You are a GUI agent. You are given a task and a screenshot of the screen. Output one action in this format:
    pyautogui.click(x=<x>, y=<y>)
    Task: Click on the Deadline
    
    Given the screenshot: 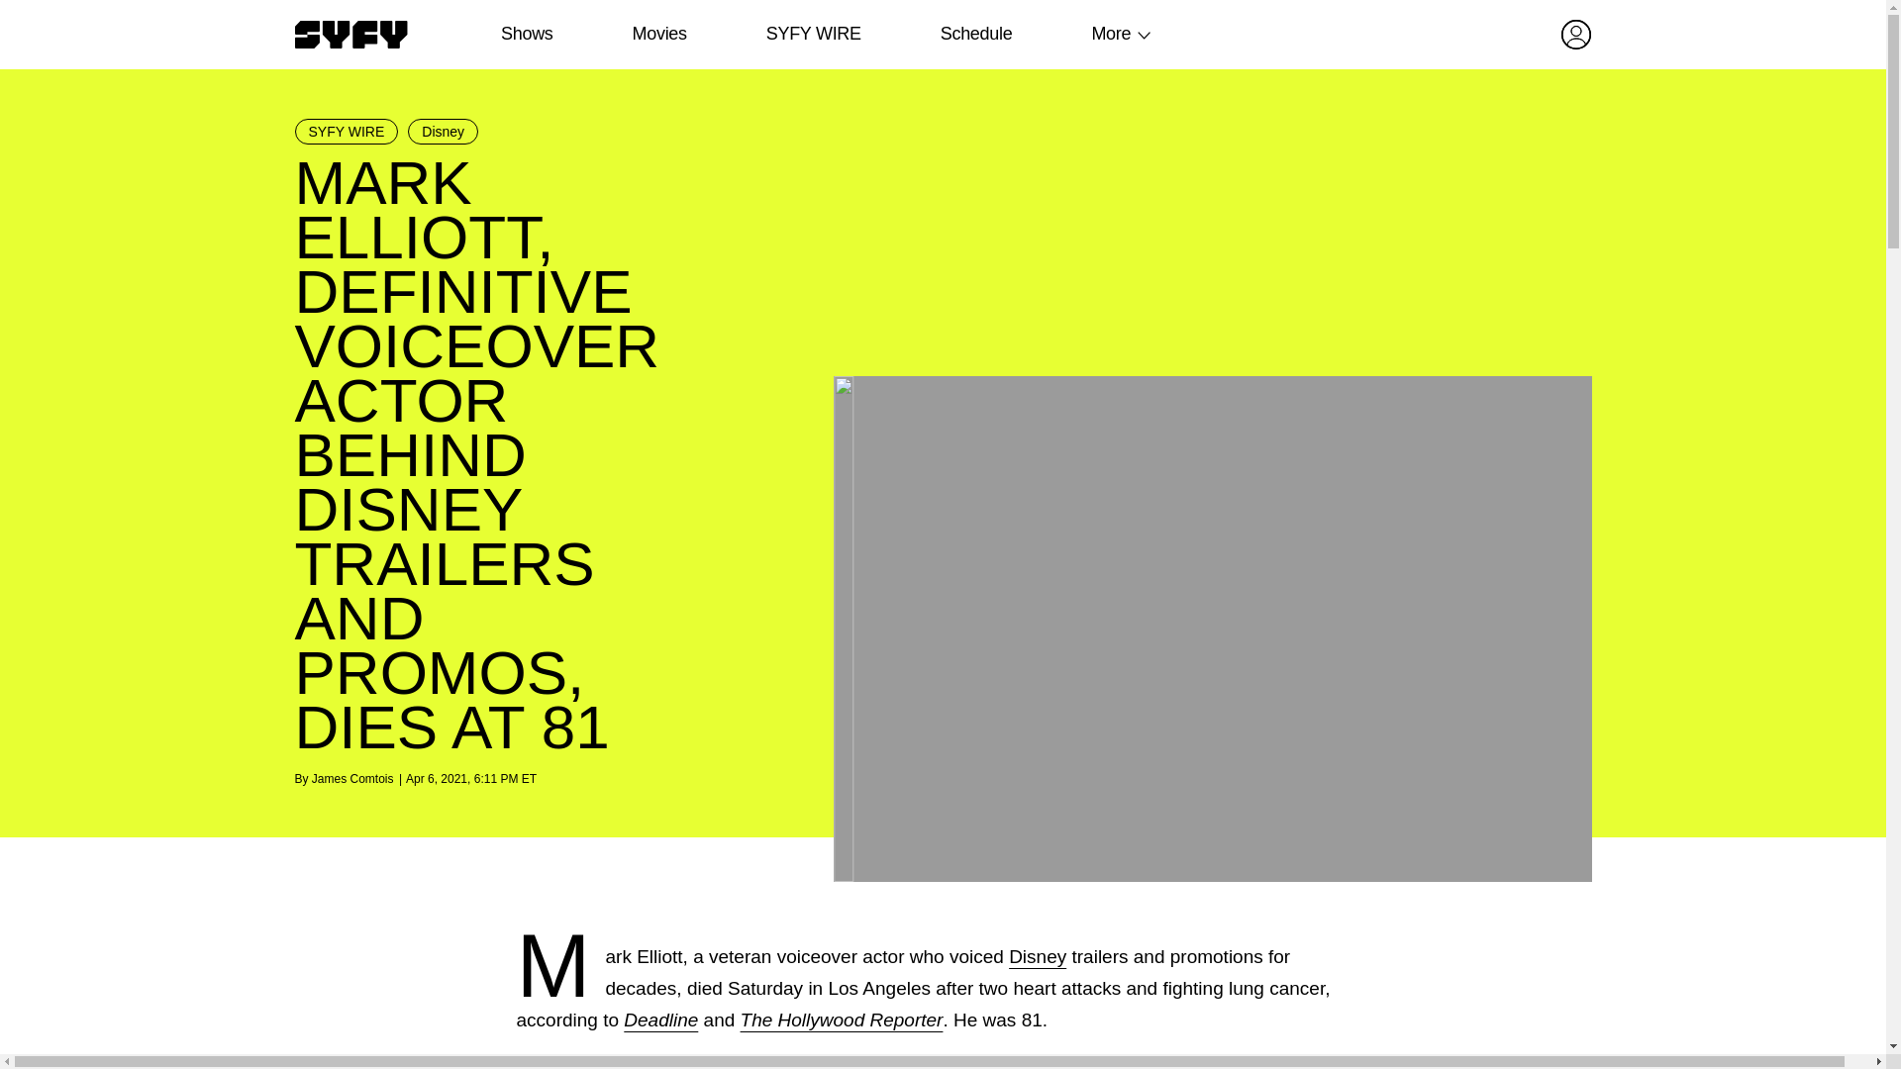 What is the action you would take?
    pyautogui.click(x=659, y=1020)
    